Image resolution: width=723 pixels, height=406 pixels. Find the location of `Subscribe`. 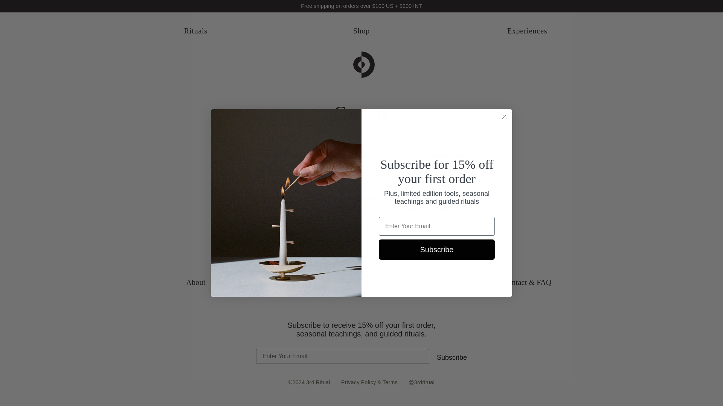

Subscribe is located at coordinates (452, 358).